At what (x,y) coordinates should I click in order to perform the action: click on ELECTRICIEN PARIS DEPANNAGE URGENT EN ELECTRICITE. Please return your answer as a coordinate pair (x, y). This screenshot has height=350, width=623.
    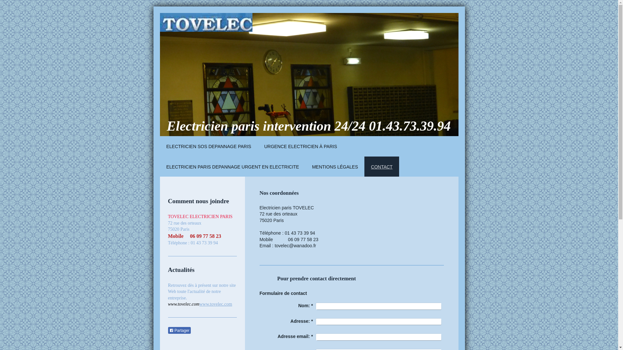
    Looking at the image, I should click on (232, 167).